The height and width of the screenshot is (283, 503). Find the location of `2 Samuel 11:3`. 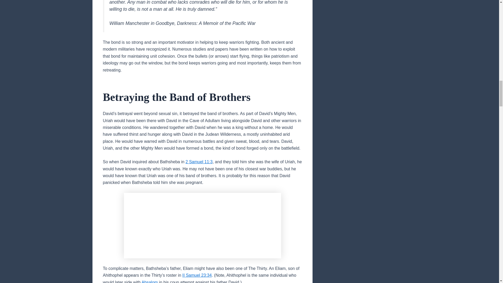

2 Samuel 11:3 is located at coordinates (199, 162).